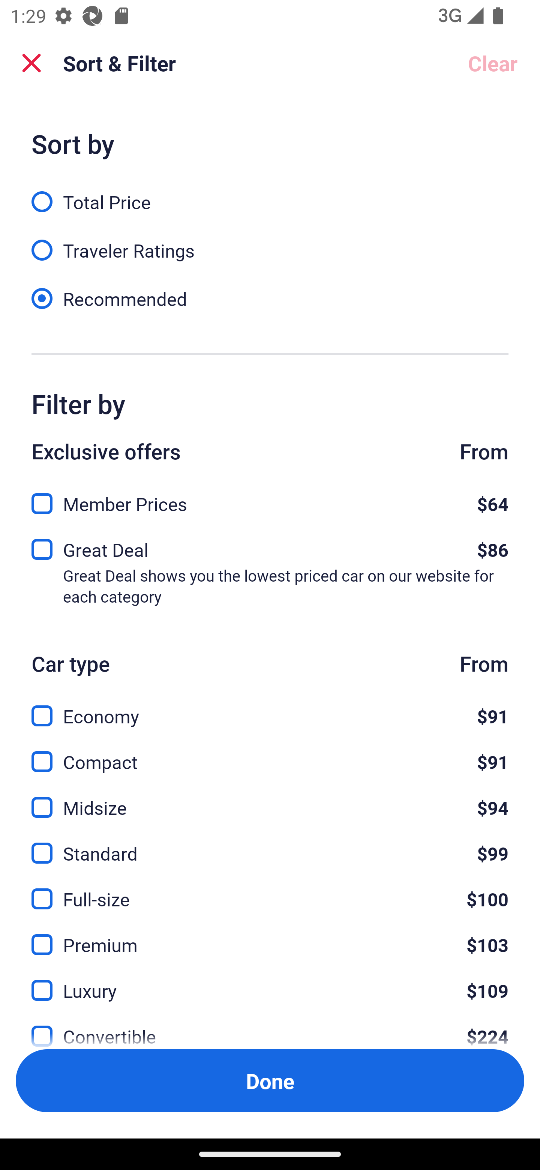  What do you see at coordinates (493, 63) in the screenshot?
I see `Clear` at bounding box center [493, 63].